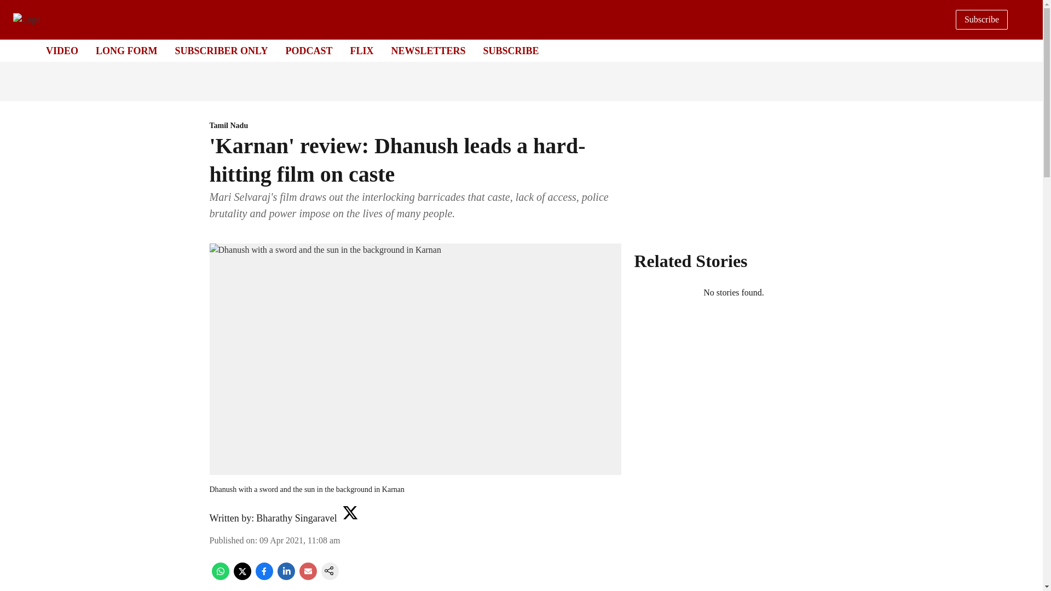  What do you see at coordinates (415, 126) in the screenshot?
I see `Tamil Nadu` at bounding box center [415, 126].